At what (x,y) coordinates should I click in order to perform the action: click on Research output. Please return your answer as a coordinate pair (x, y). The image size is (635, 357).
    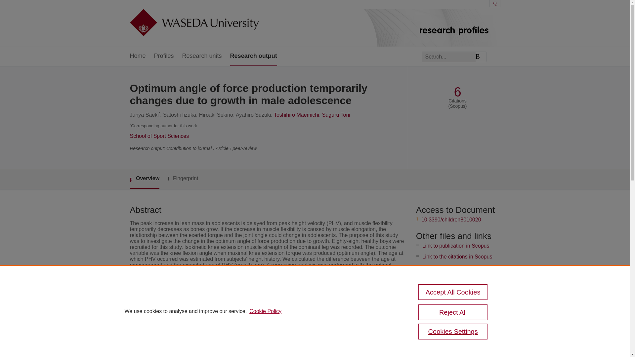
    Looking at the image, I should click on (253, 56).